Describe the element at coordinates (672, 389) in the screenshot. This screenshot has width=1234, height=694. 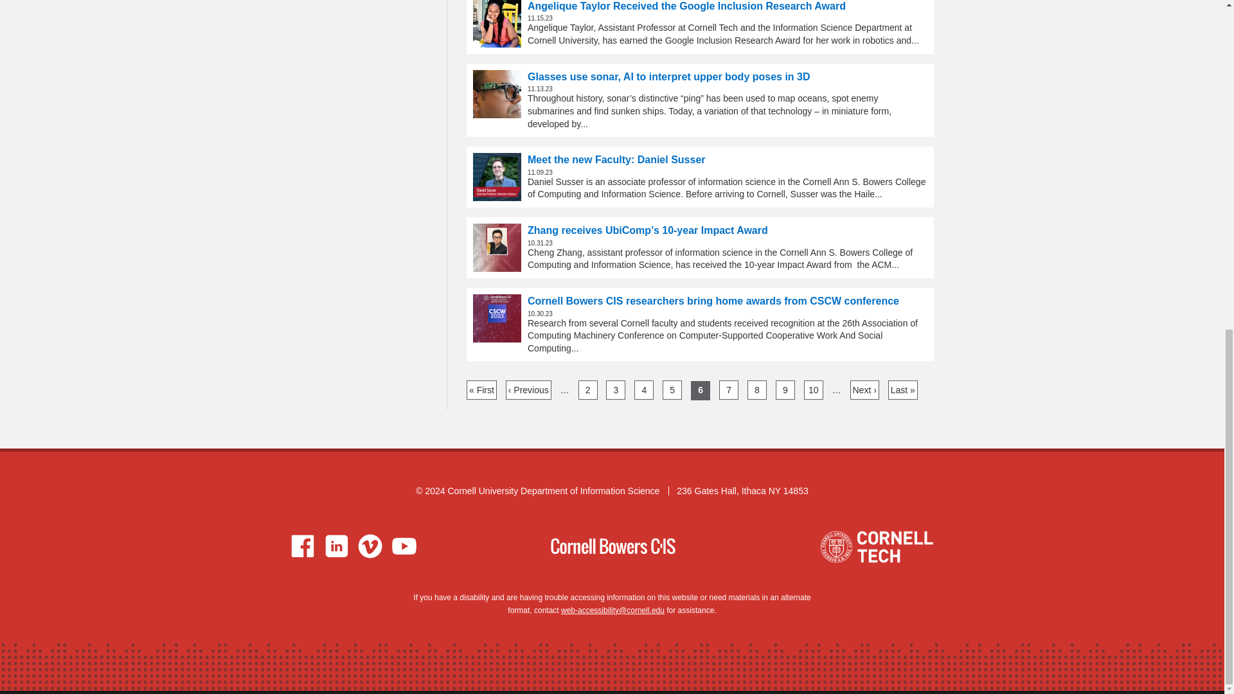
I see `Go to page 5` at that location.